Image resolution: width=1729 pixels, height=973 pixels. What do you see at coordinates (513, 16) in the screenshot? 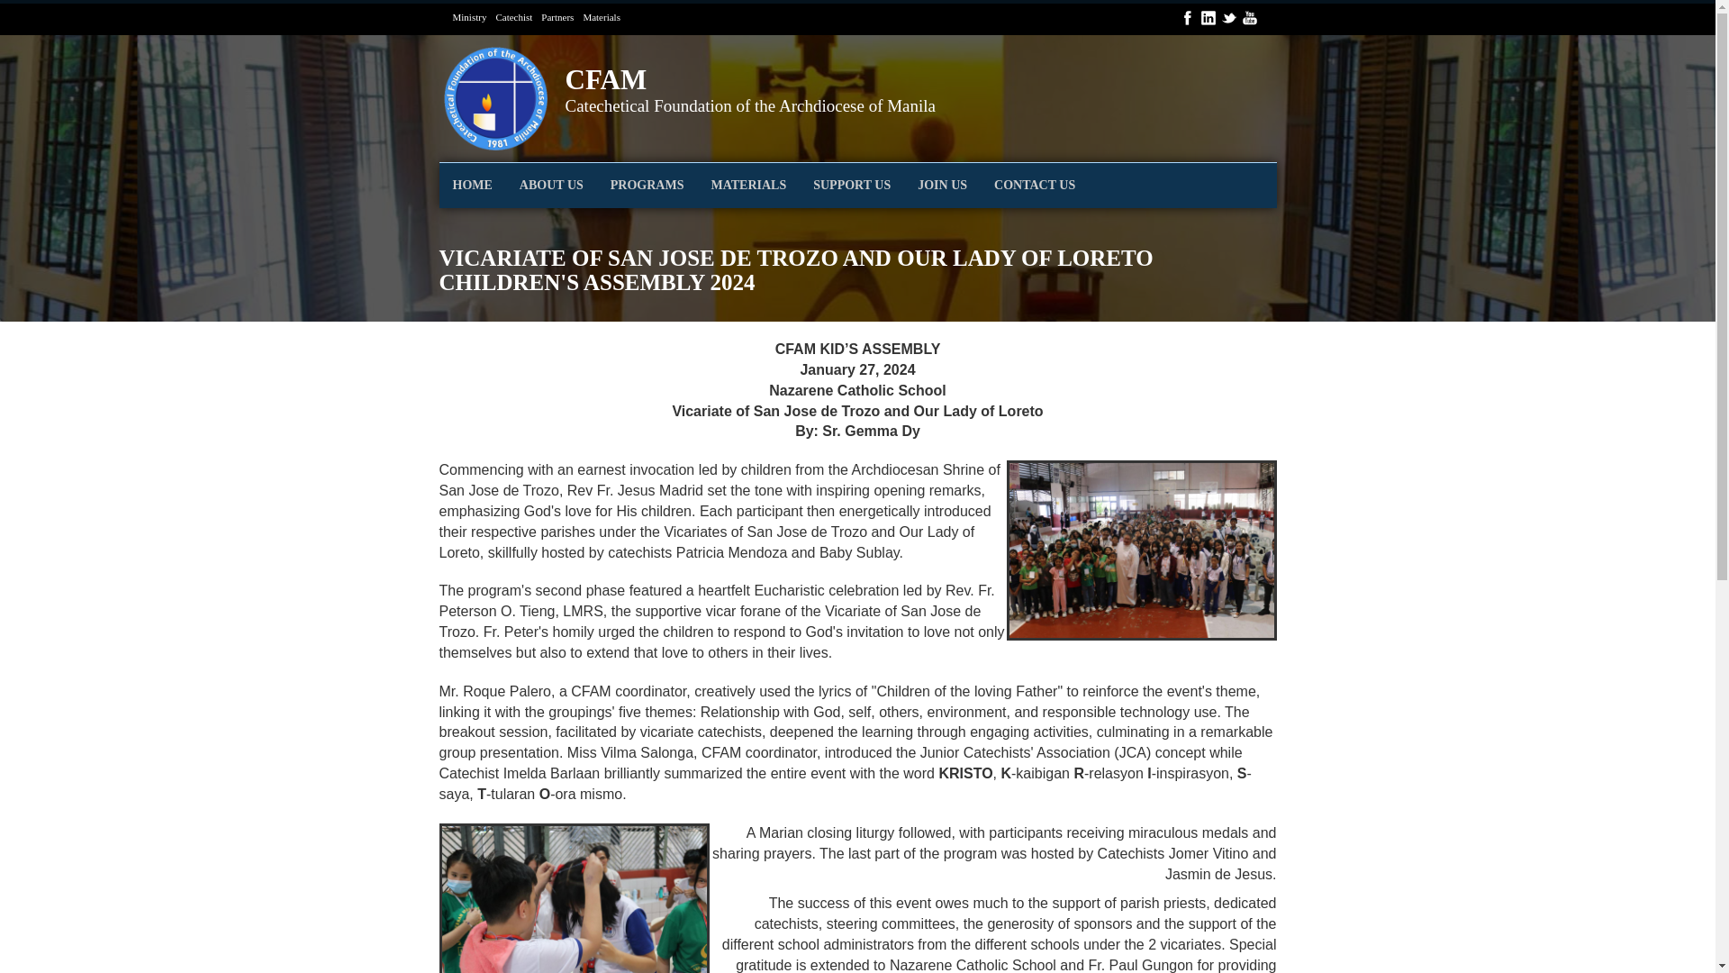
I see `SUPPORT US` at bounding box center [513, 16].